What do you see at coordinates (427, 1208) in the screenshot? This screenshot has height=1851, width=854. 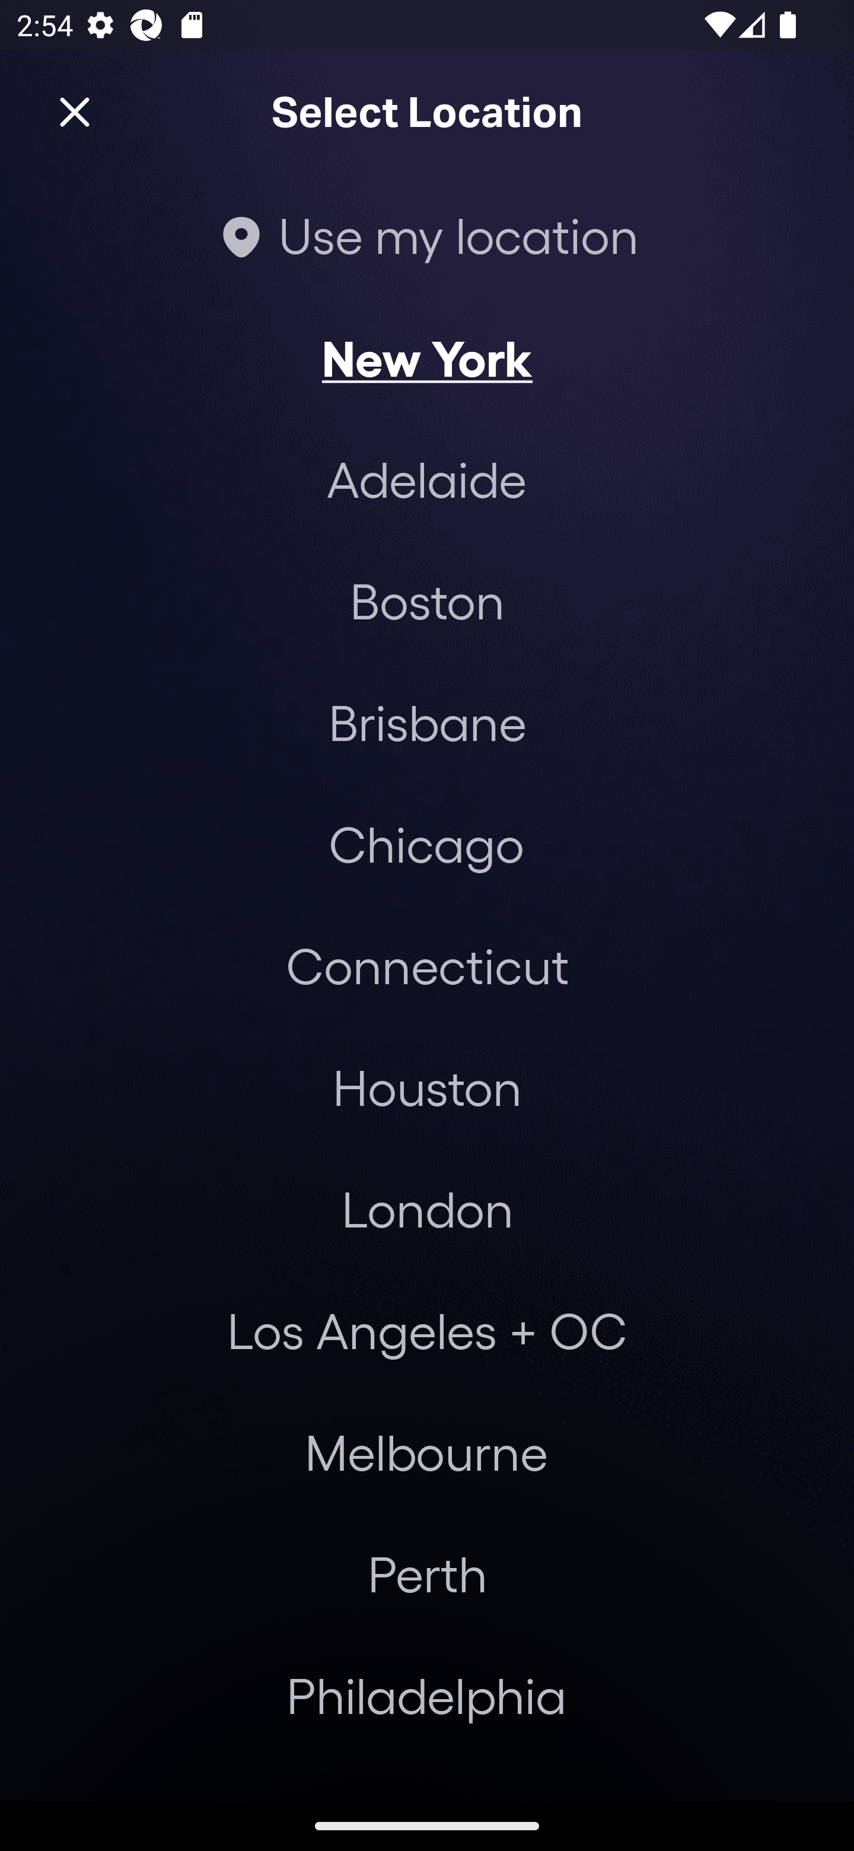 I see `London` at bounding box center [427, 1208].